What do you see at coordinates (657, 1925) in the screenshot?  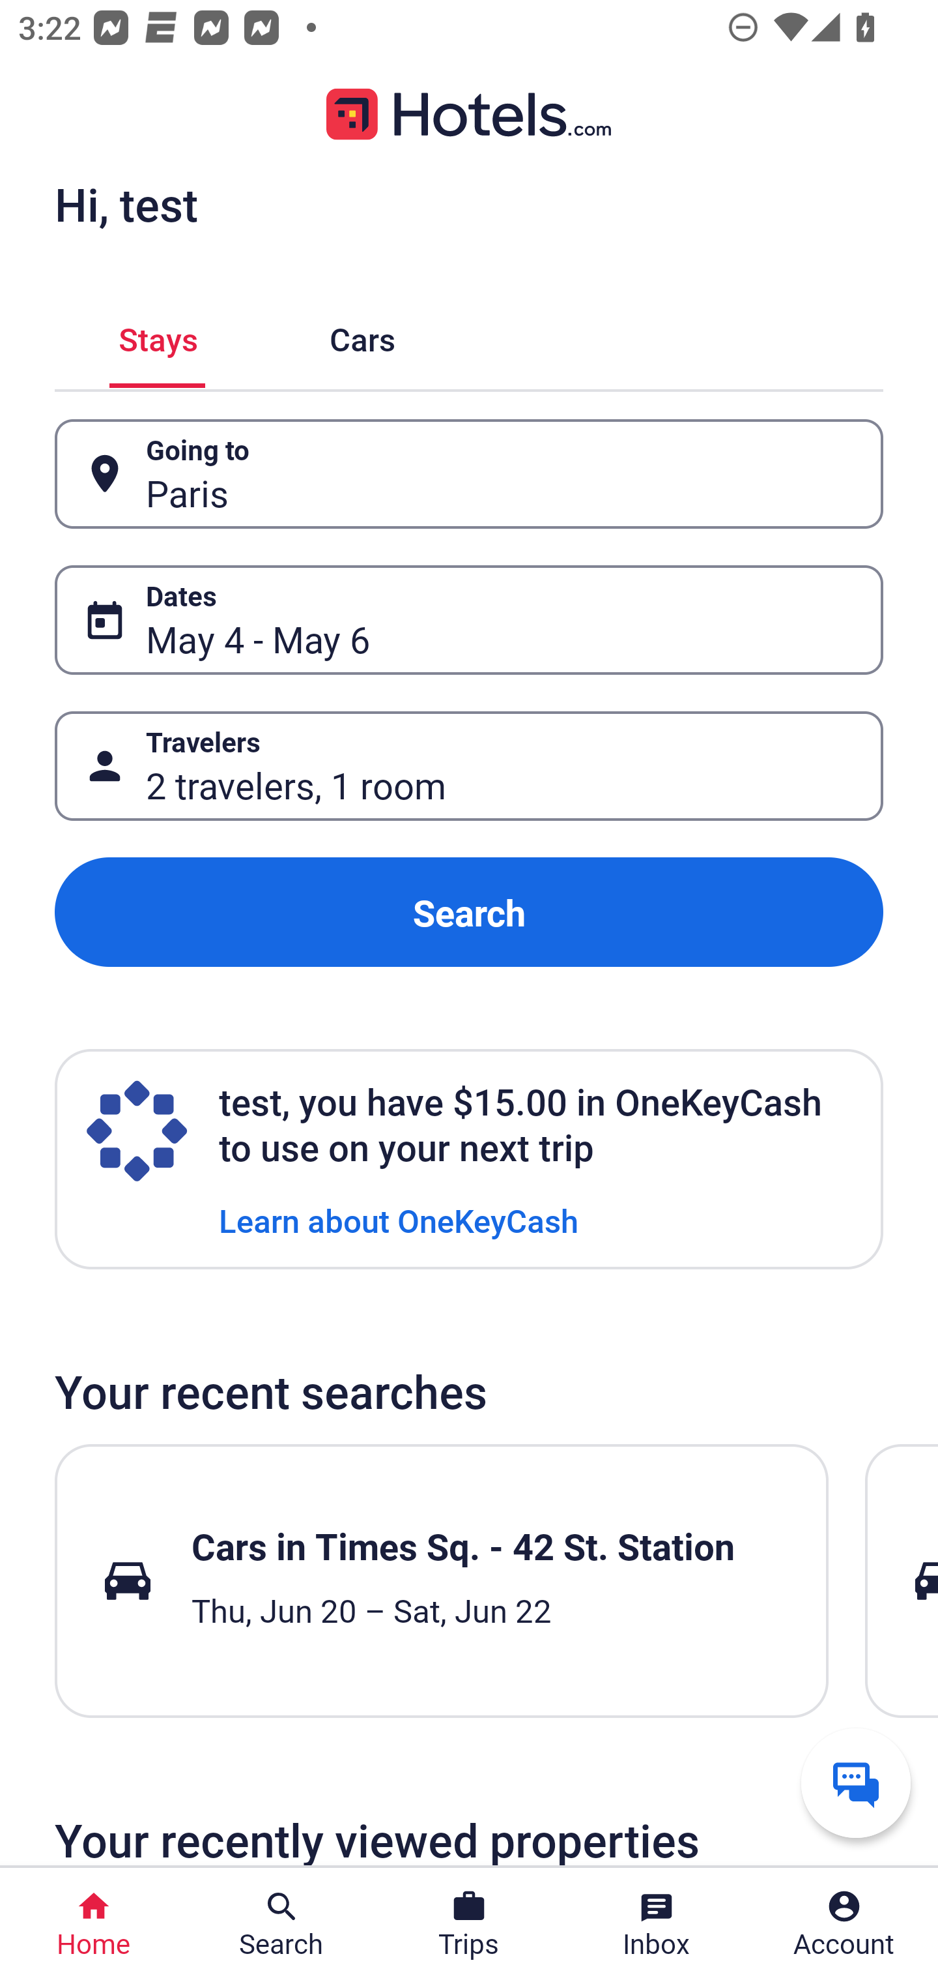 I see `Inbox Inbox Button` at bounding box center [657, 1925].